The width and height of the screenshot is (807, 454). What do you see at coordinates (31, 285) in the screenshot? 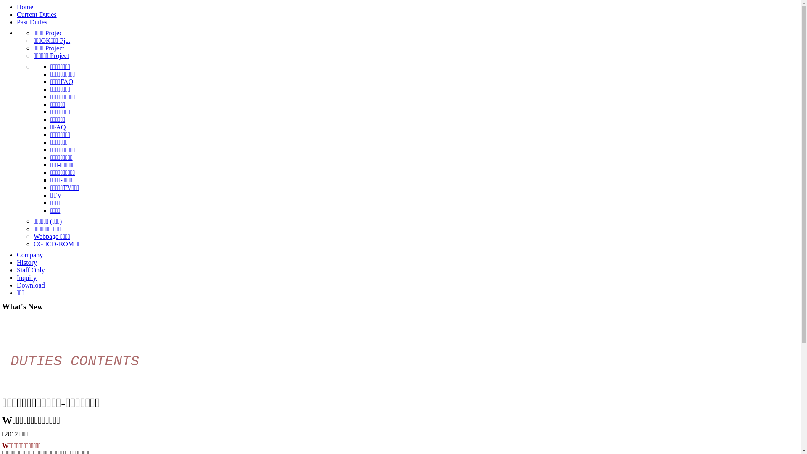
I see `Download` at bounding box center [31, 285].